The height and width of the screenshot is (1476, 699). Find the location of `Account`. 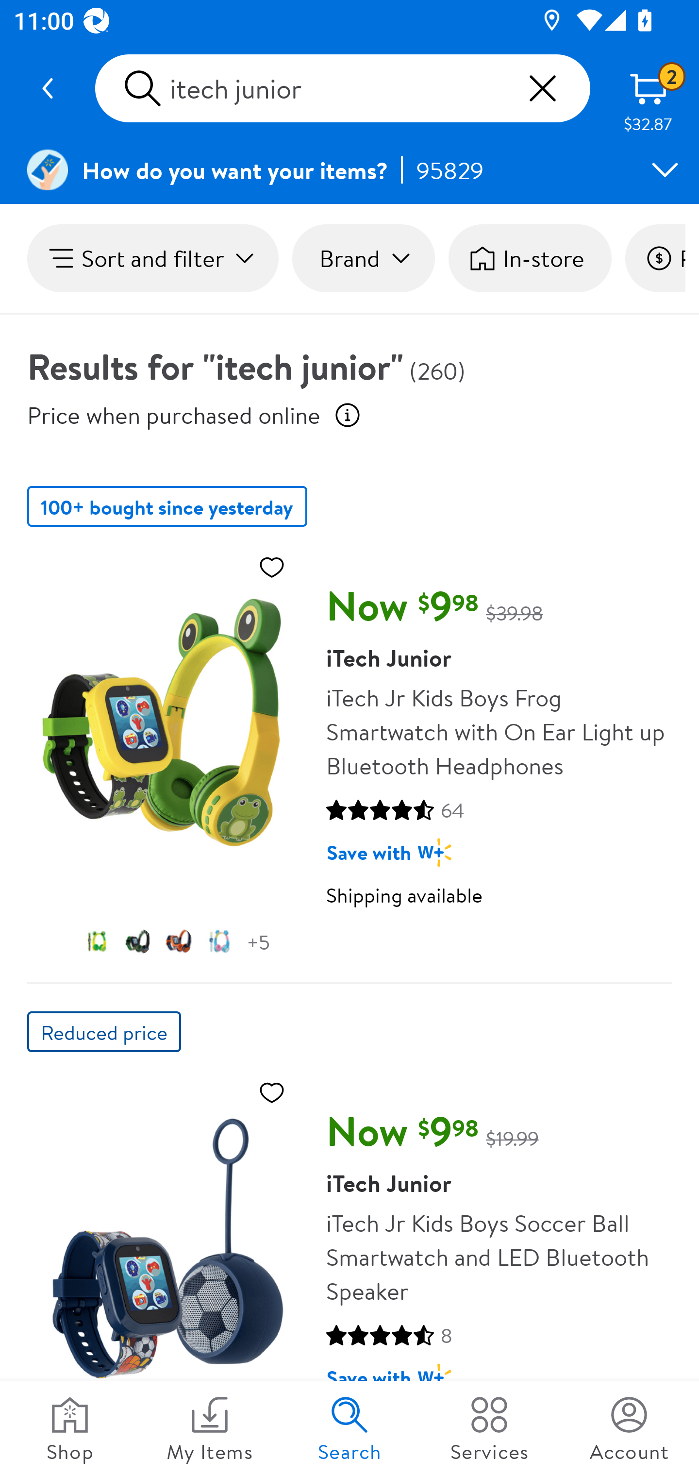

Account is located at coordinates (629, 1428).